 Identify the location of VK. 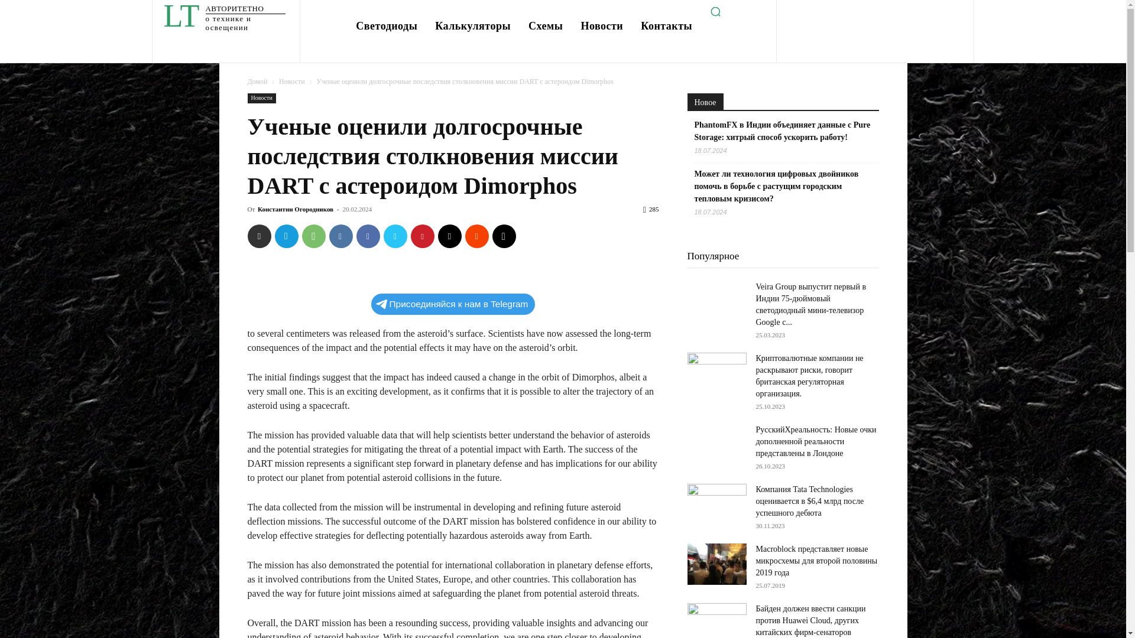
(340, 236).